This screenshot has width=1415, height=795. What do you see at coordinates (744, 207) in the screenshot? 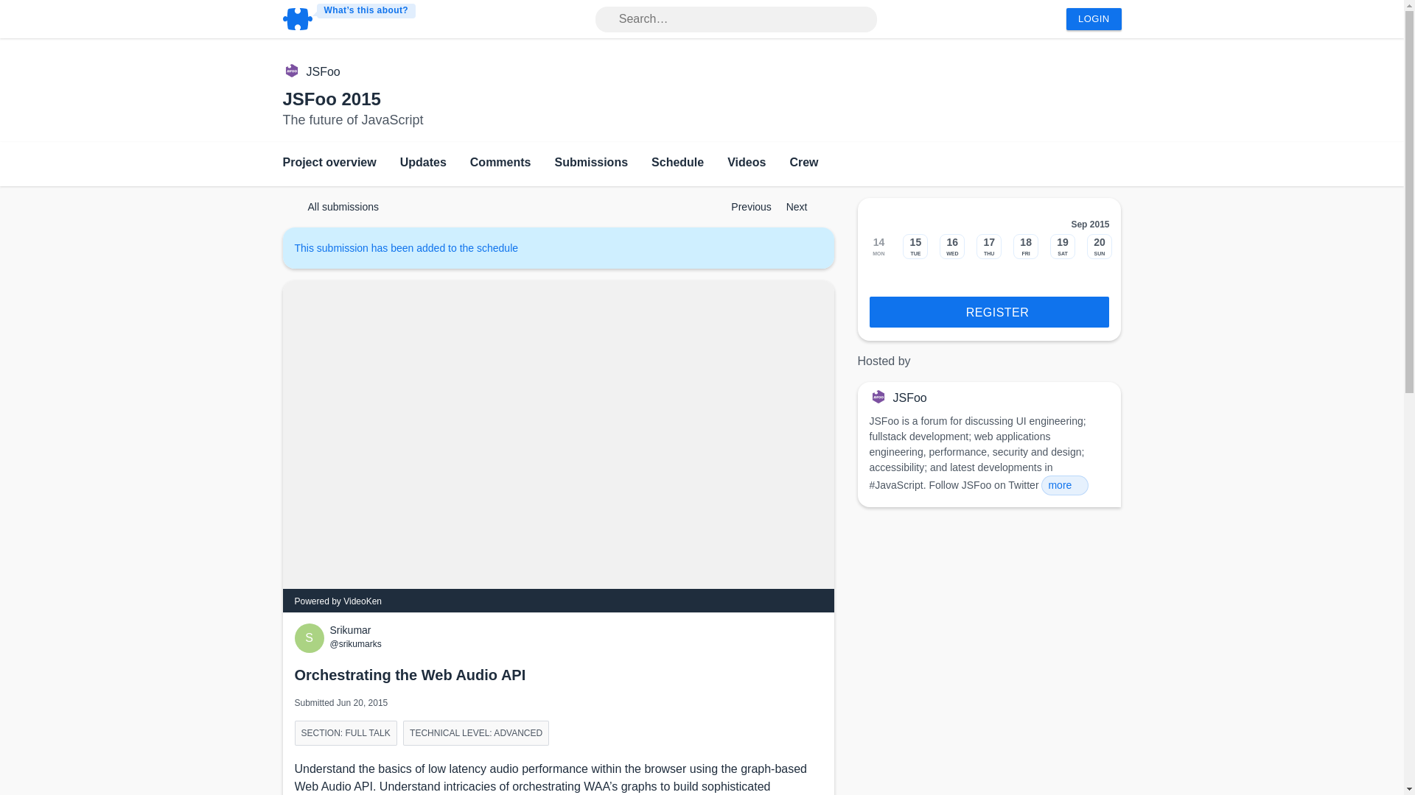
I see `Previous` at bounding box center [744, 207].